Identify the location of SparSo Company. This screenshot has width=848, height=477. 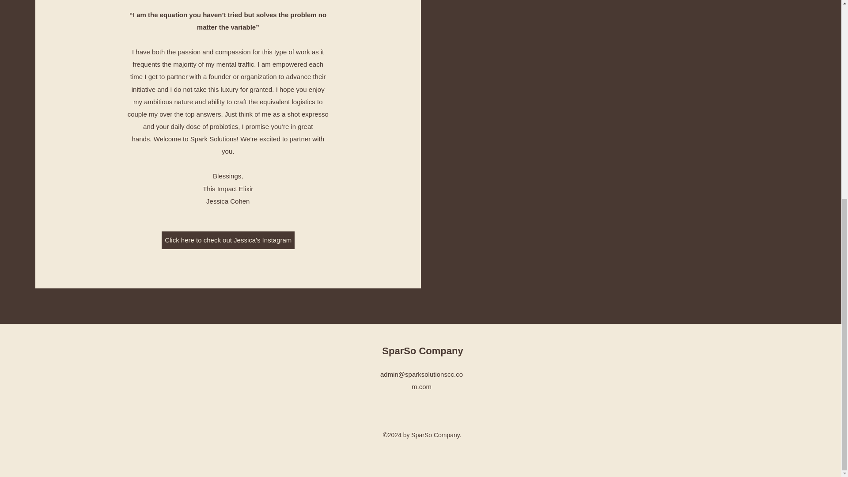
(422, 351).